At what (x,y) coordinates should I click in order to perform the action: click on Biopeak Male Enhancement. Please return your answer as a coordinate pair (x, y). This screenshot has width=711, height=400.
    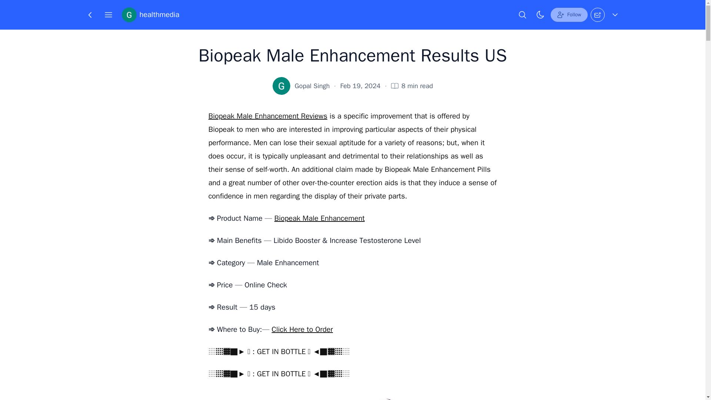
    Looking at the image, I should click on (319, 218).